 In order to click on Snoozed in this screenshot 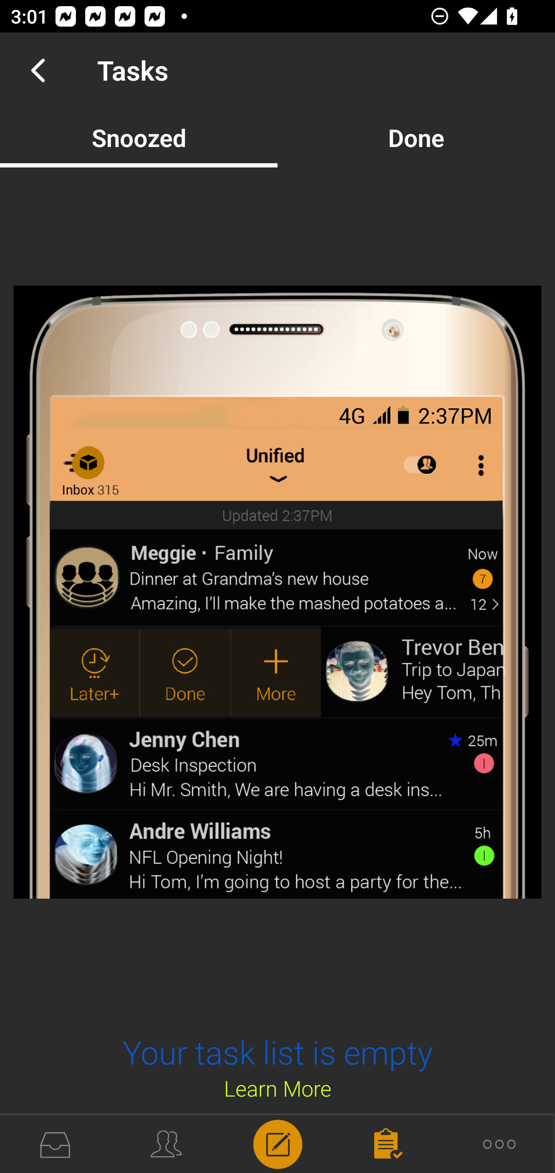, I will do `click(139, 137)`.